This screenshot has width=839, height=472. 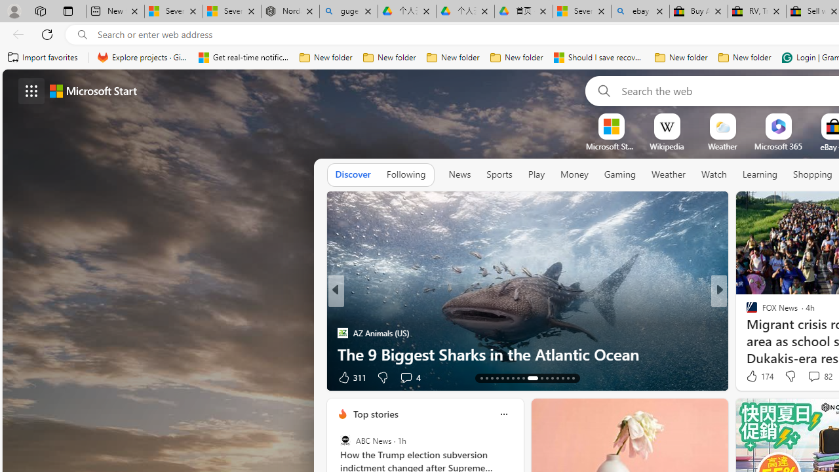 I want to click on Discover, so click(x=353, y=174).